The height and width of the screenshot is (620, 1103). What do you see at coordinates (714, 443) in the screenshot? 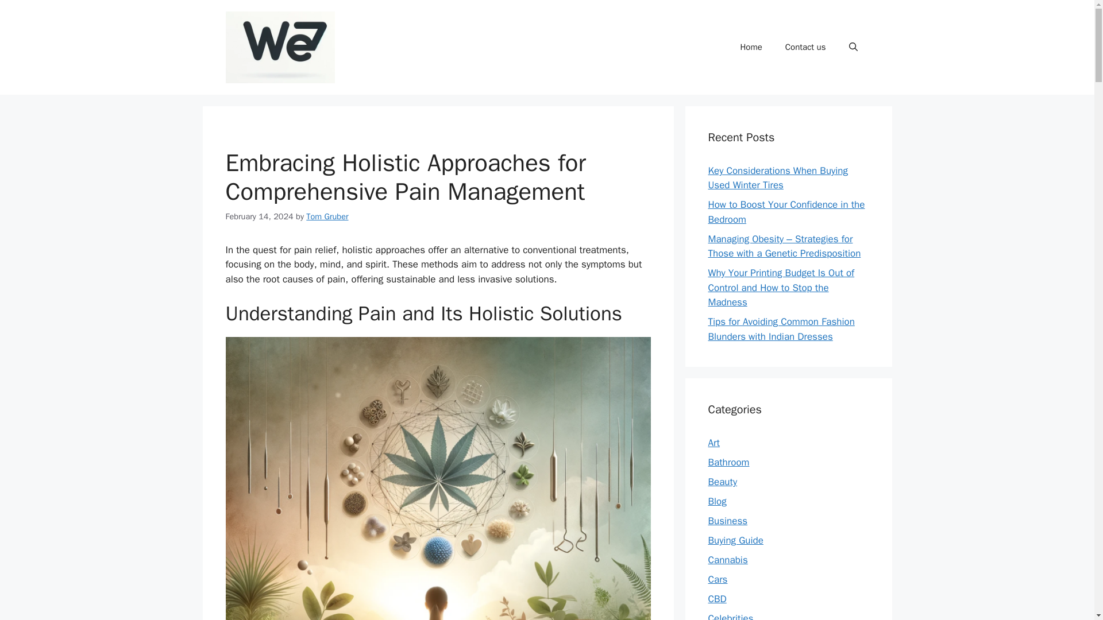
I see `Art` at bounding box center [714, 443].